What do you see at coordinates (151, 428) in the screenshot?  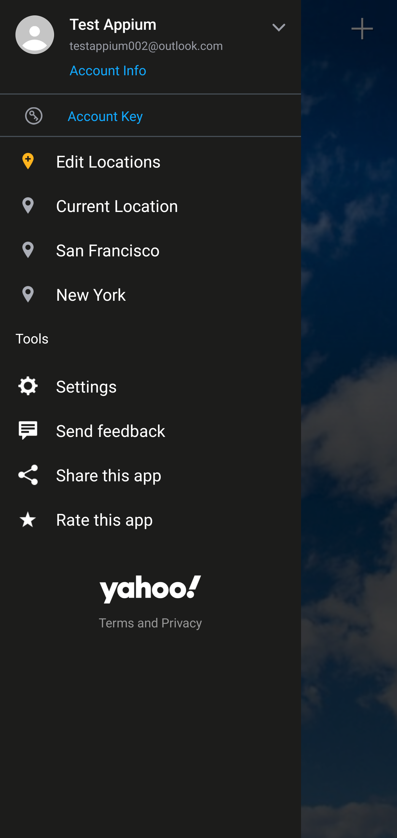 I see `Send feedback` at bounding box center [151, 428].